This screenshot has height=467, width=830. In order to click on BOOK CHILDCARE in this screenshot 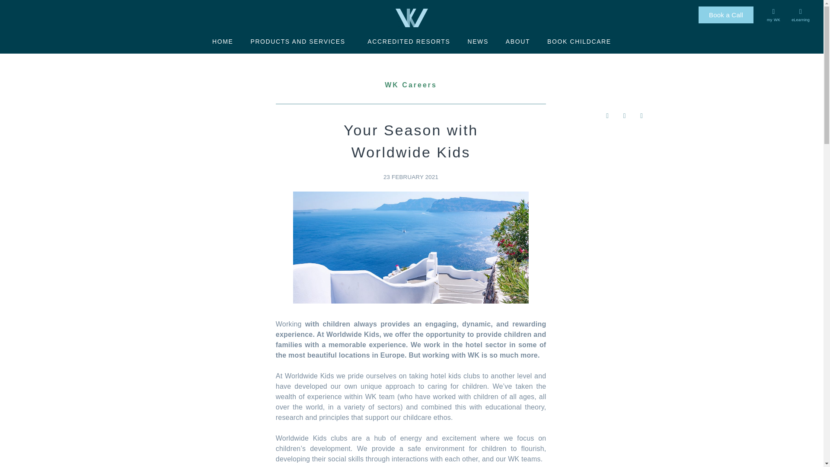, I will do `click(579, 42)`.